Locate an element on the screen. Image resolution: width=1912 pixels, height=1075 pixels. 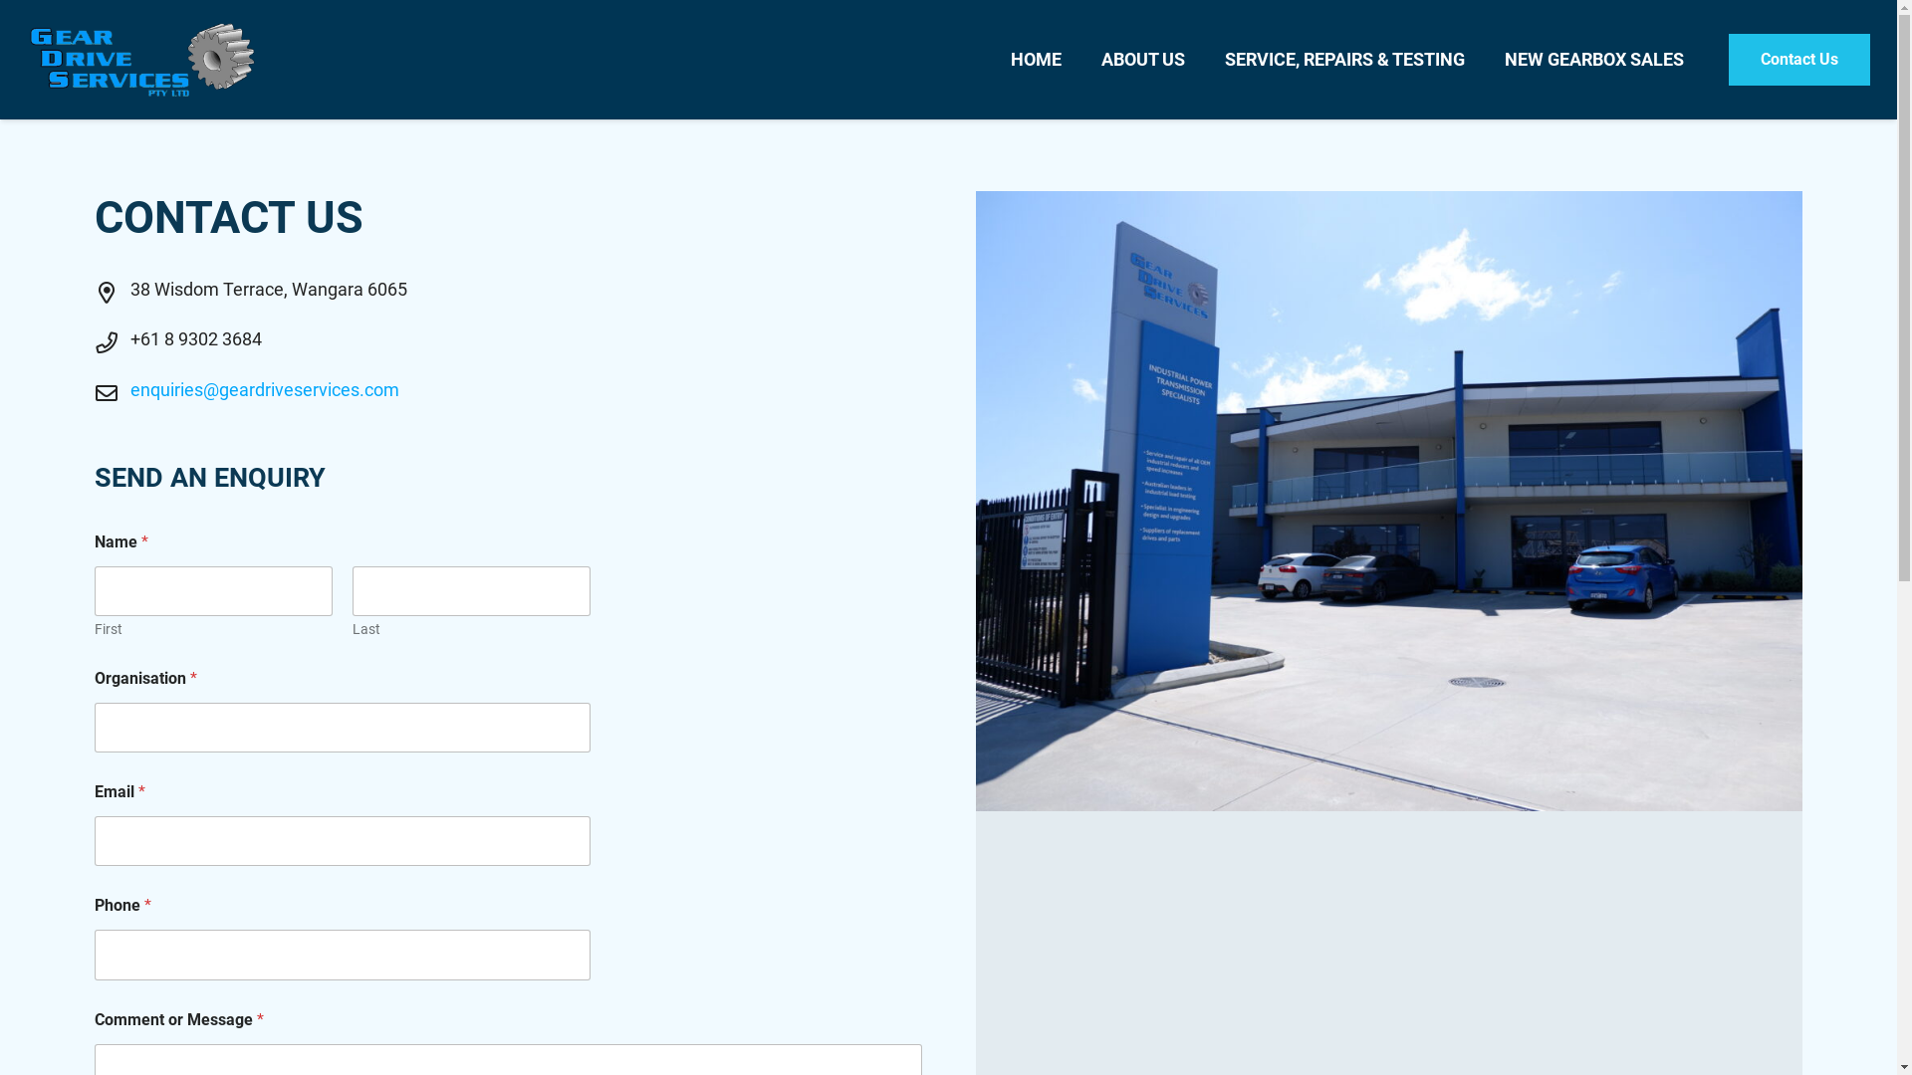
NEW GEARBOX SALES is located at coordinates (1594, 60).